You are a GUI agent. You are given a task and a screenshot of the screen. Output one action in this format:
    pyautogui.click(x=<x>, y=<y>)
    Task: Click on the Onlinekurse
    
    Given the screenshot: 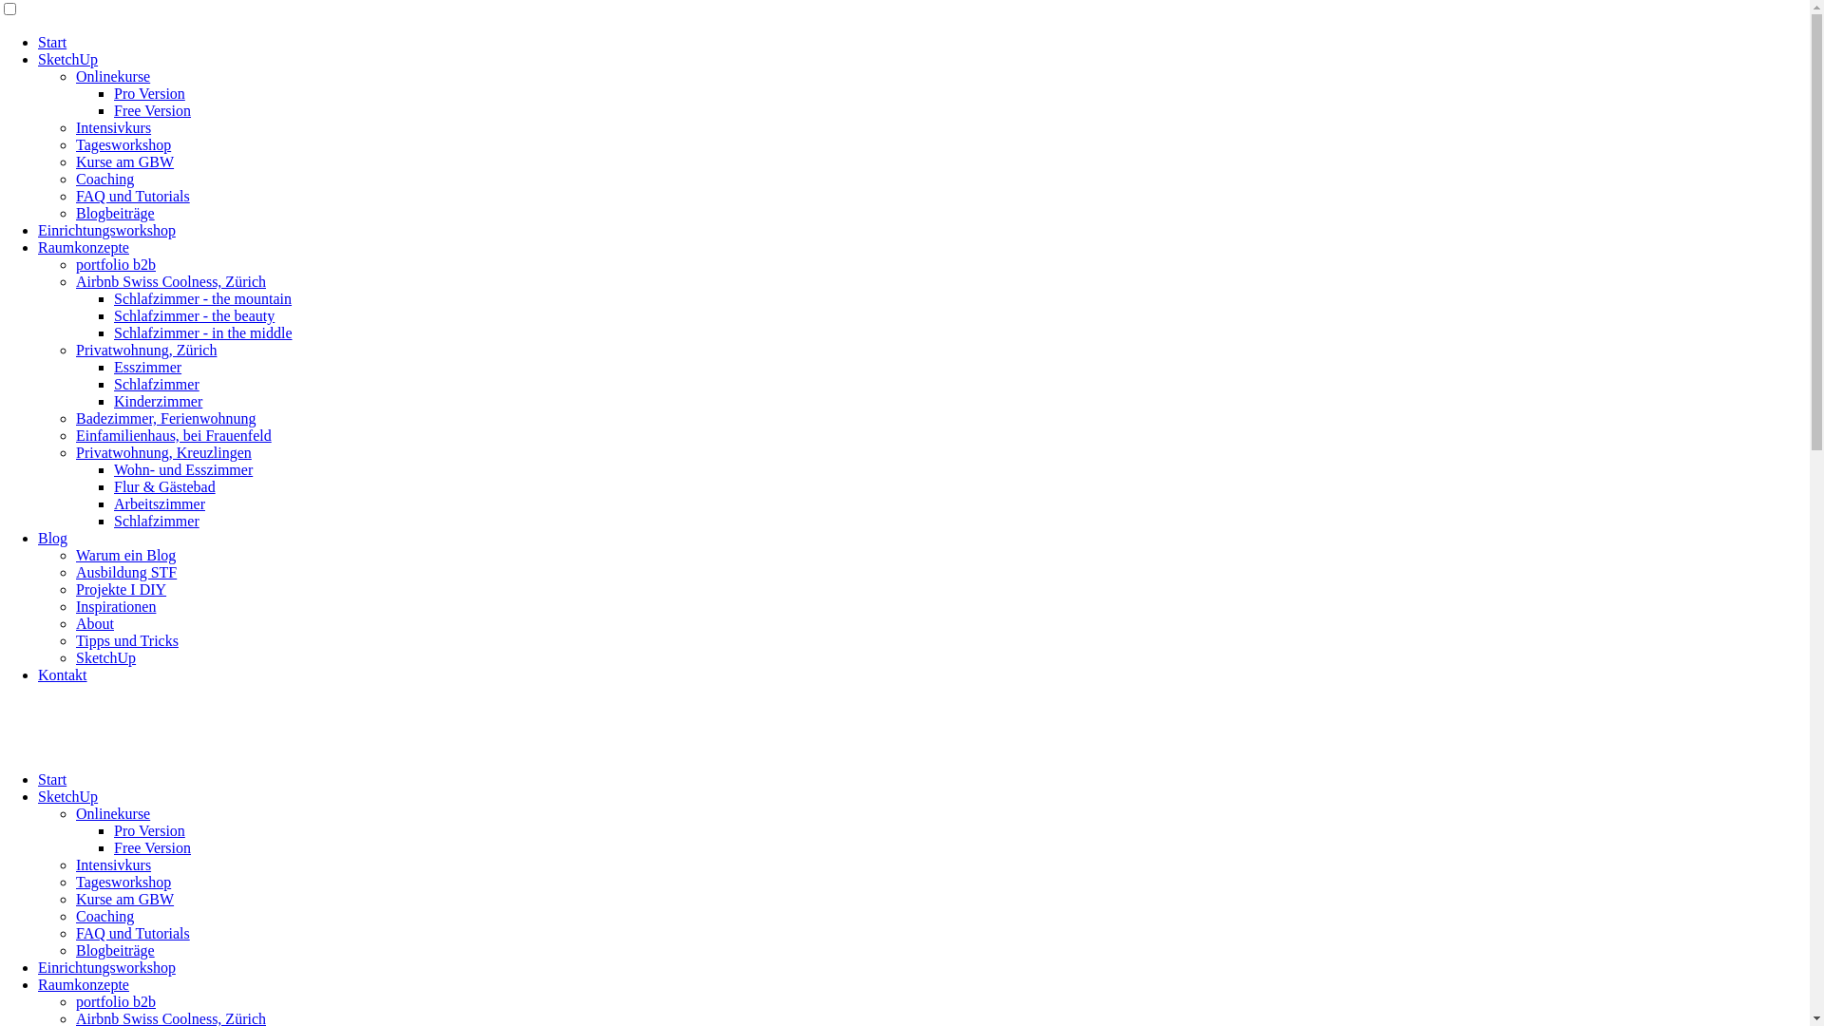 What is the action you would take?
    pyautogui.click(x=113, y=76)
    